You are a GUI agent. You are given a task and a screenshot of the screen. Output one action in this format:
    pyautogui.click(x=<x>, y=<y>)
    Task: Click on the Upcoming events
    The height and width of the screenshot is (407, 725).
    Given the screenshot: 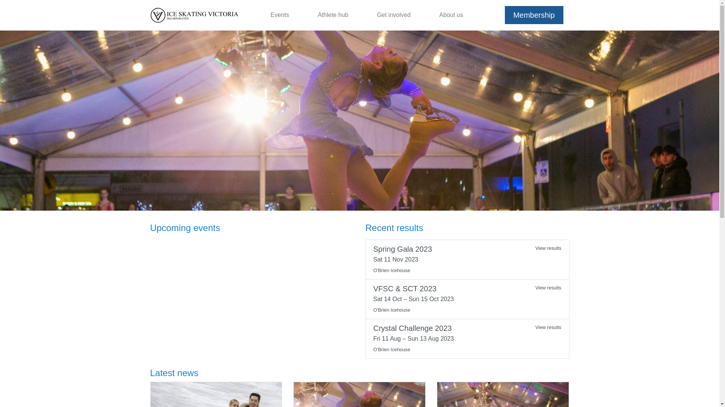 What is the action you would take?
    pyautogui.click(x=185, y=228)
    